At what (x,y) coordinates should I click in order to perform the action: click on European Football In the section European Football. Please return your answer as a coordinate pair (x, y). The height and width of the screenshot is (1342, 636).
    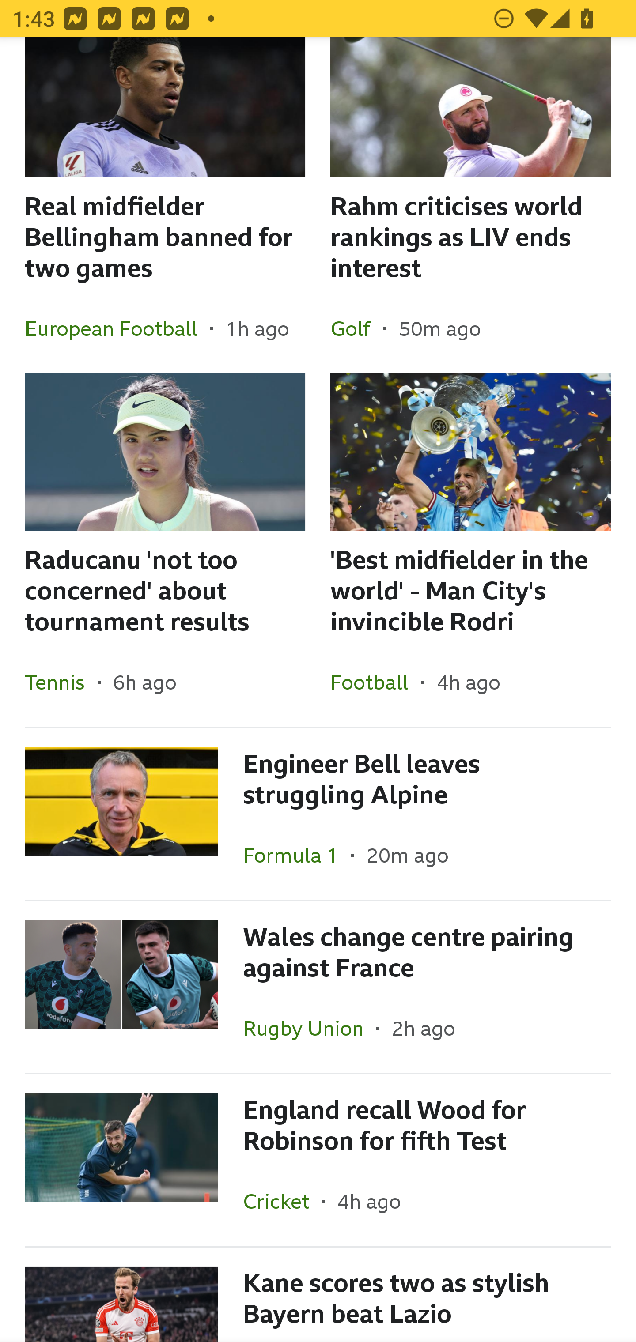
    Looking at the image, I should click on (117, 328).